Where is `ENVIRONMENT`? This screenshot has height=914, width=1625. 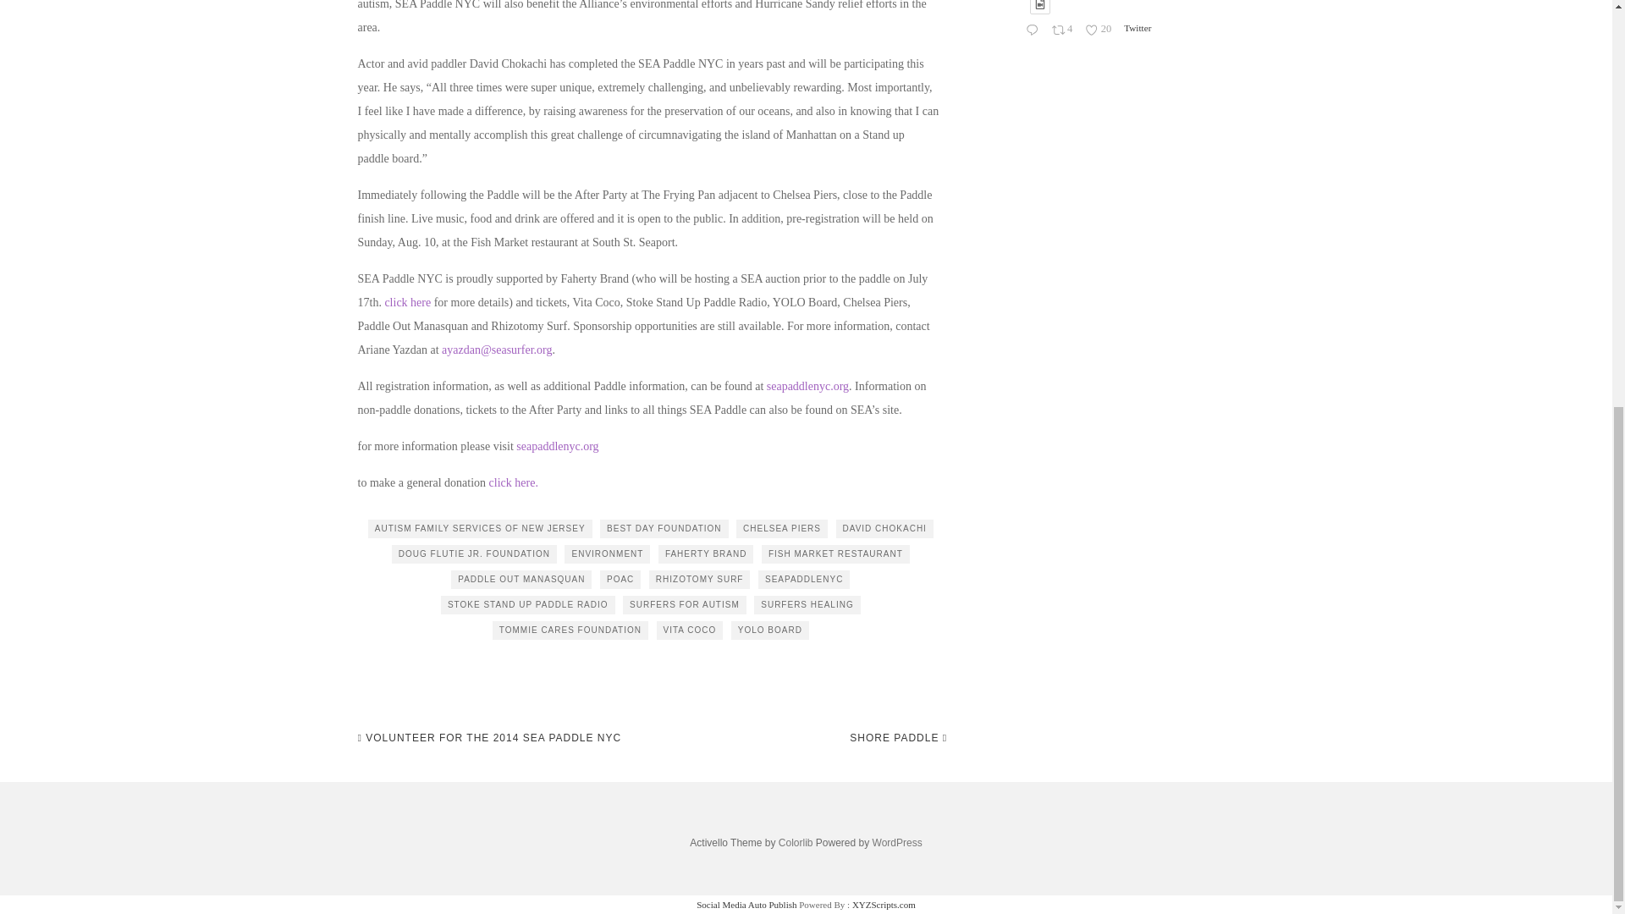 ENVIRONMENT is located at coordinates (607, 553).